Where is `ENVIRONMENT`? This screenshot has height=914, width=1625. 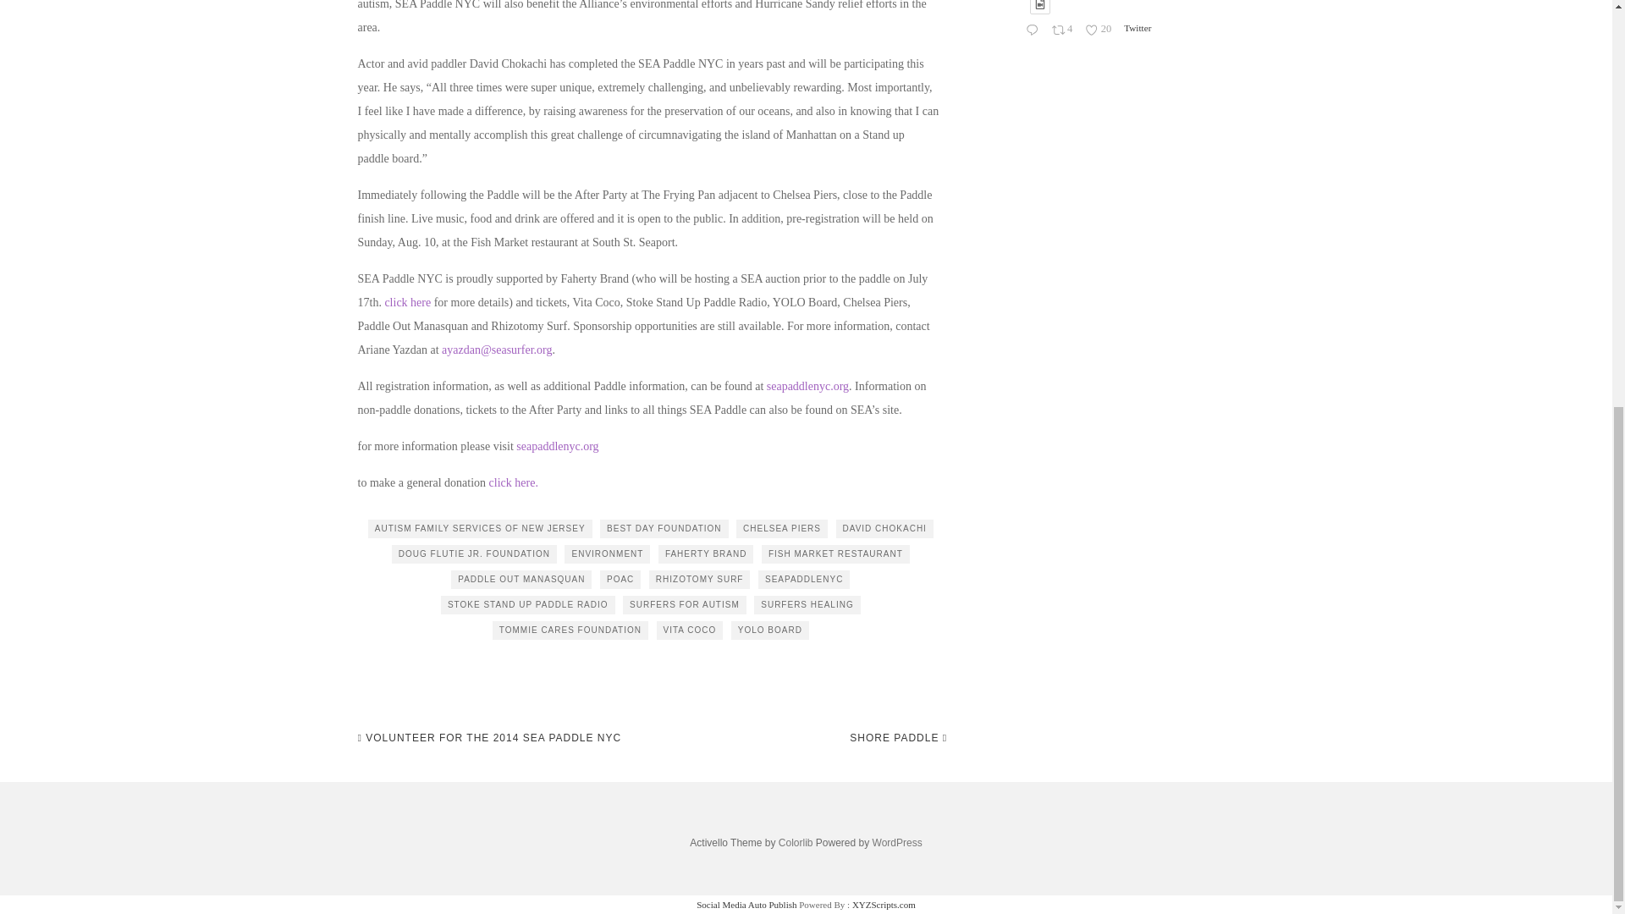 ENVIRONMENT is located at coordinates (607, 553).